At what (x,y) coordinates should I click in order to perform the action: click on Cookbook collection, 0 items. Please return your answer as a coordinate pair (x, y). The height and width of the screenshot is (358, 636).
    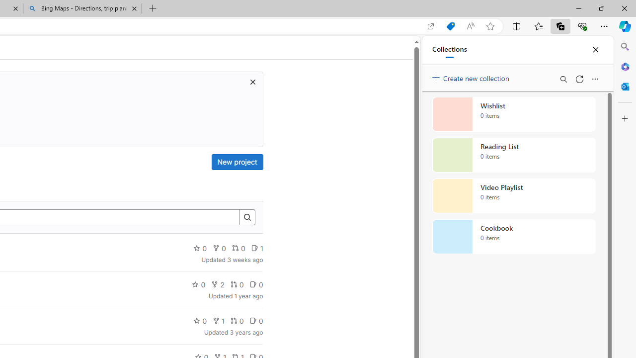
    Looking at the image, I should click on (514, 237).